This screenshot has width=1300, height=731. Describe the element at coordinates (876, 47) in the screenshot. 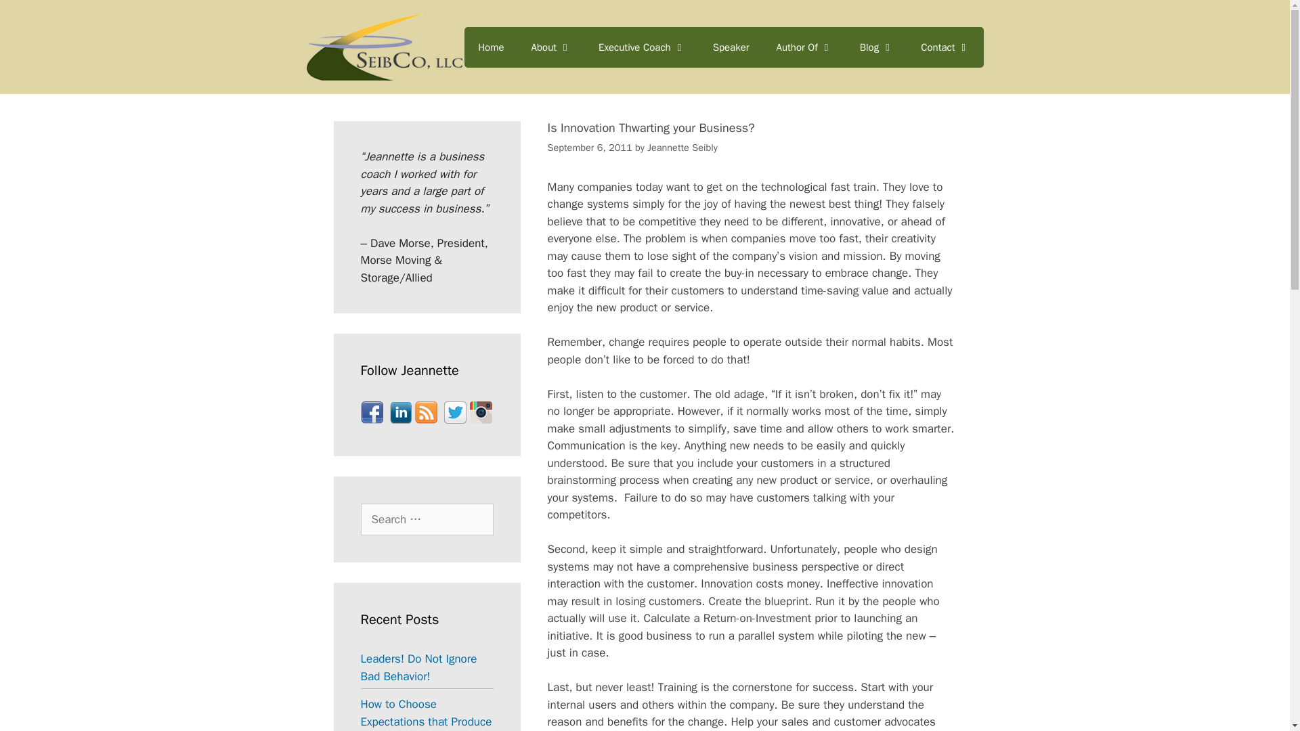

I see `Blog` at that location.